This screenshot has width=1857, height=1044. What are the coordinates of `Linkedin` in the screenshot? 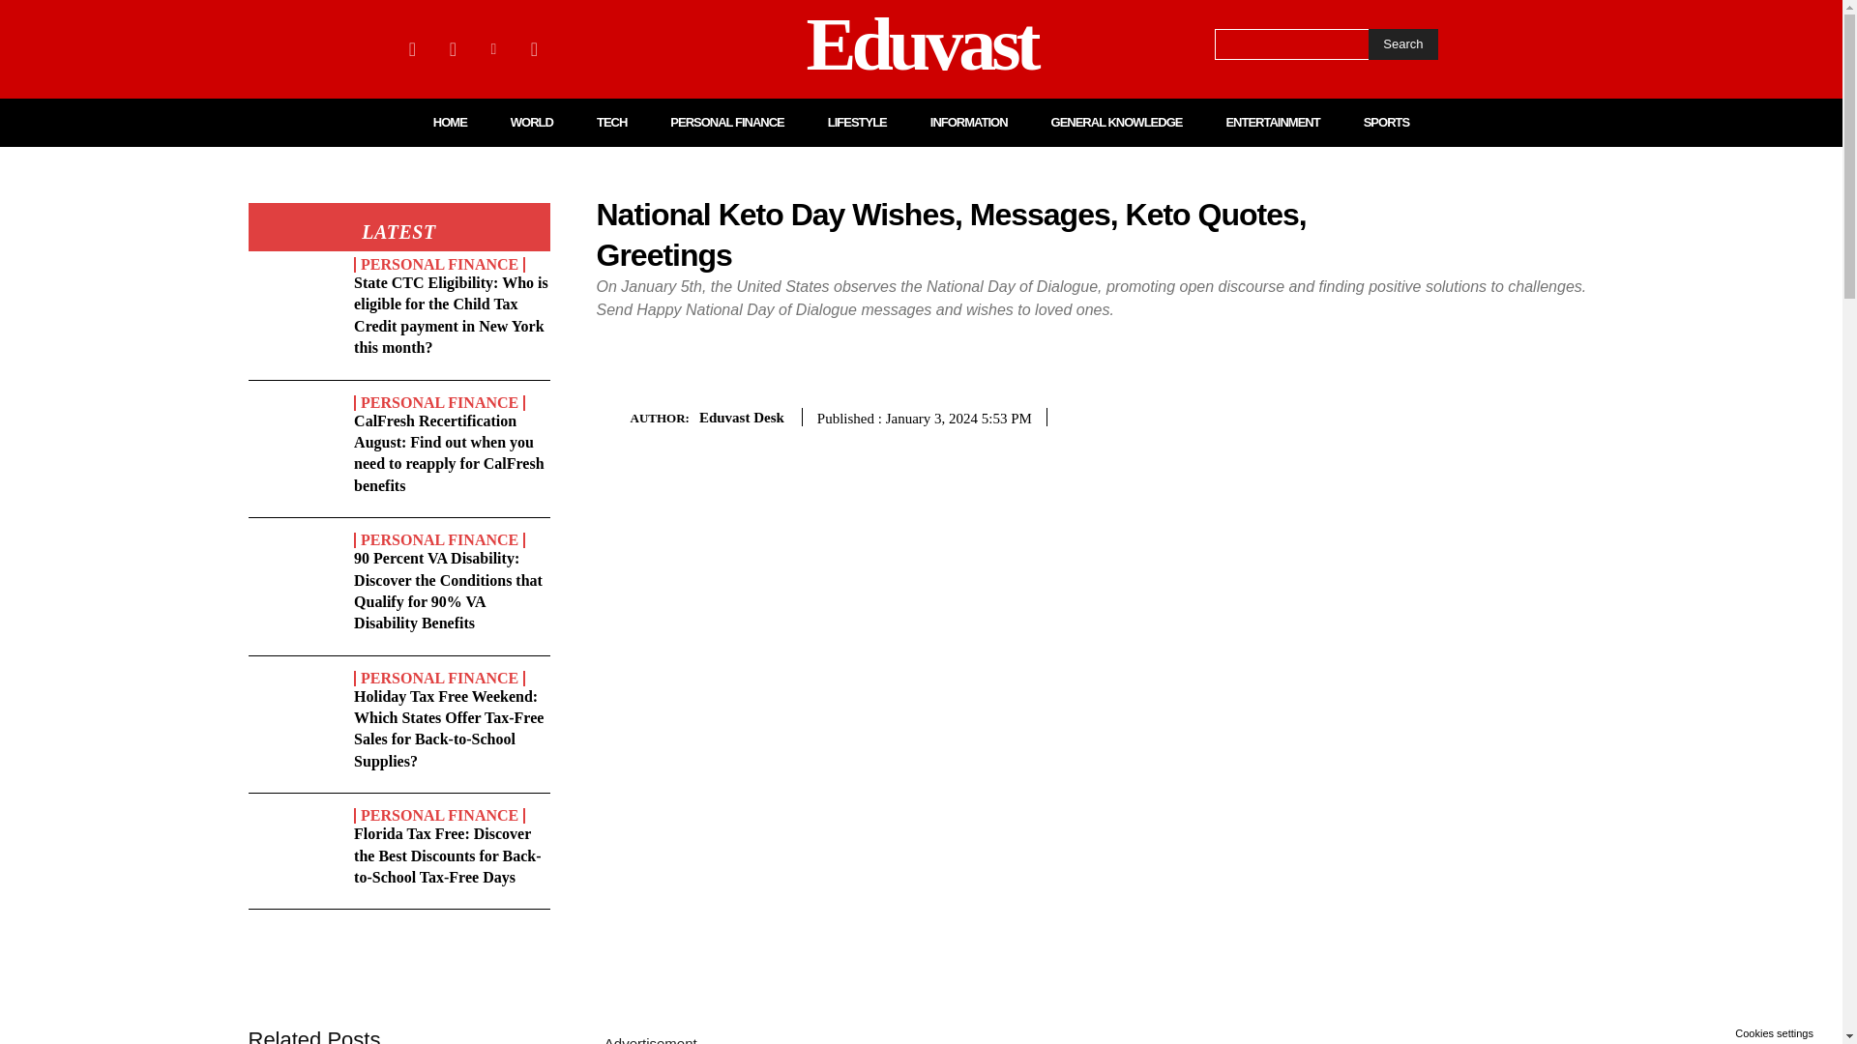 It's located at (493, 48).